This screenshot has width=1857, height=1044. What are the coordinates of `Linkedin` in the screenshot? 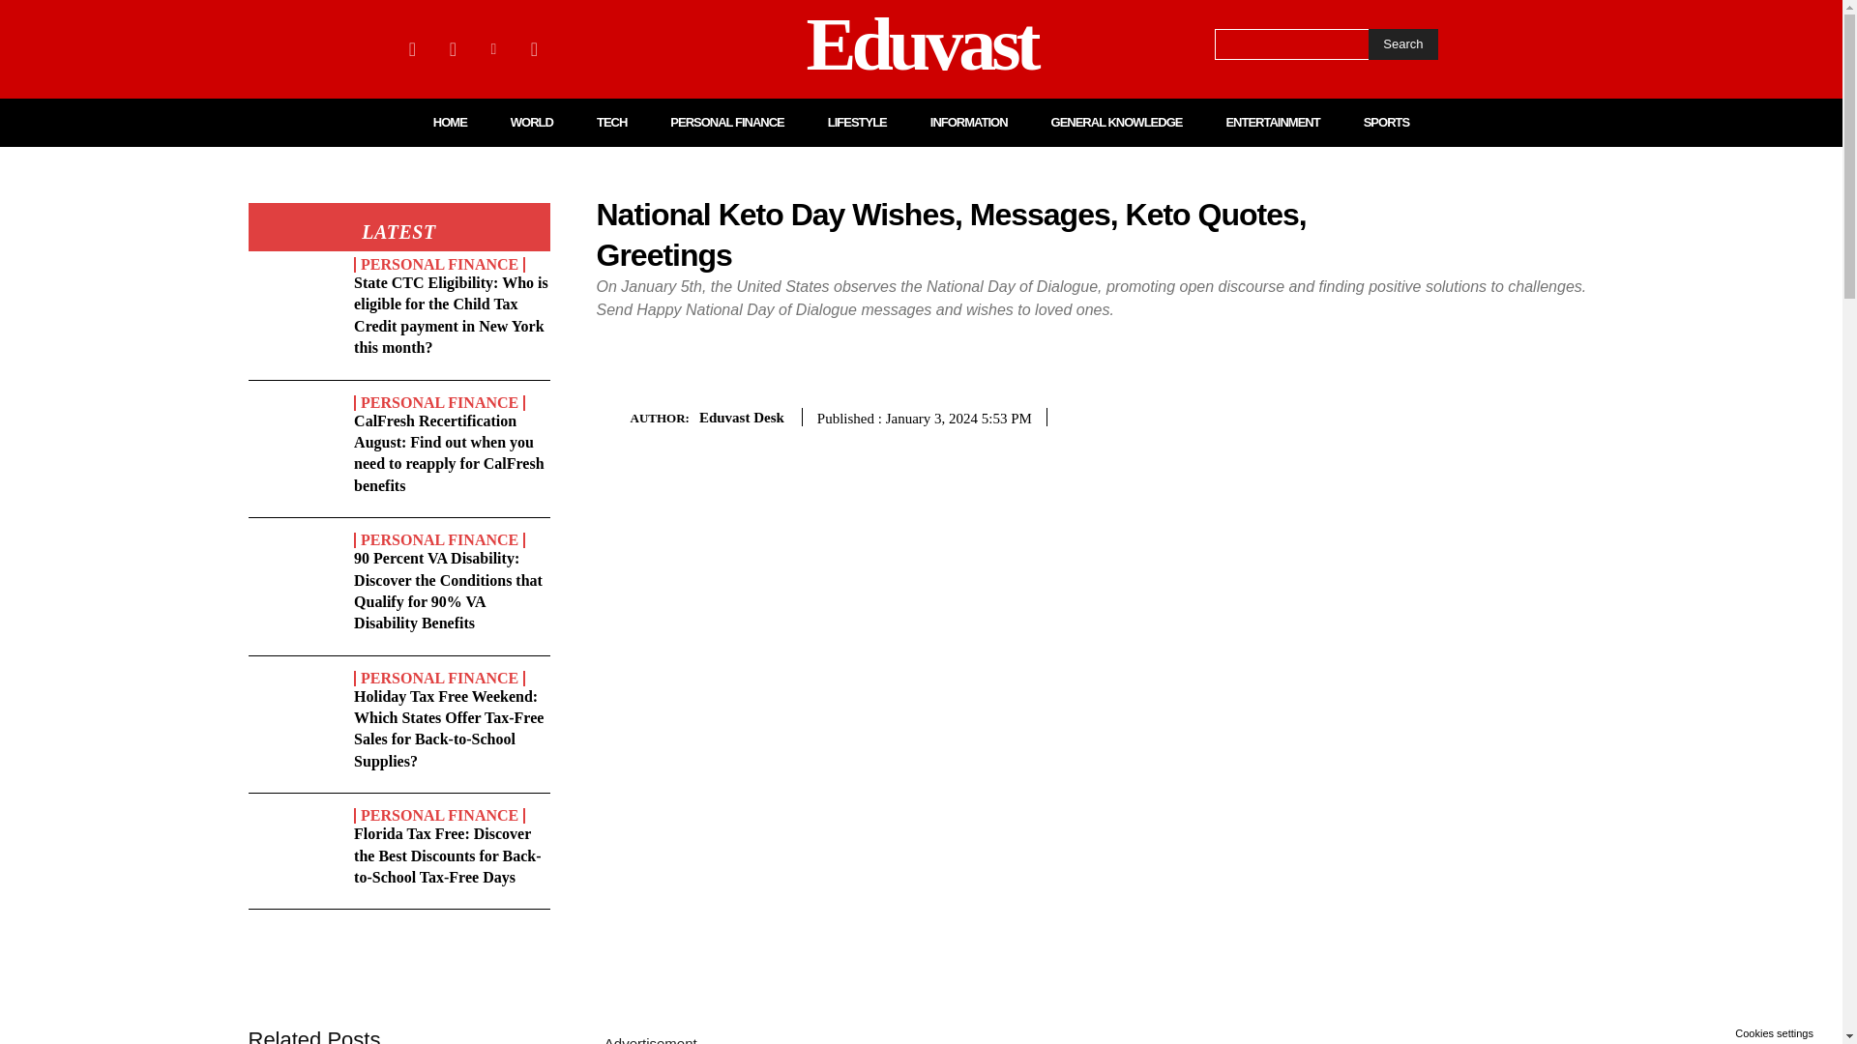 It's located at (493, 48).